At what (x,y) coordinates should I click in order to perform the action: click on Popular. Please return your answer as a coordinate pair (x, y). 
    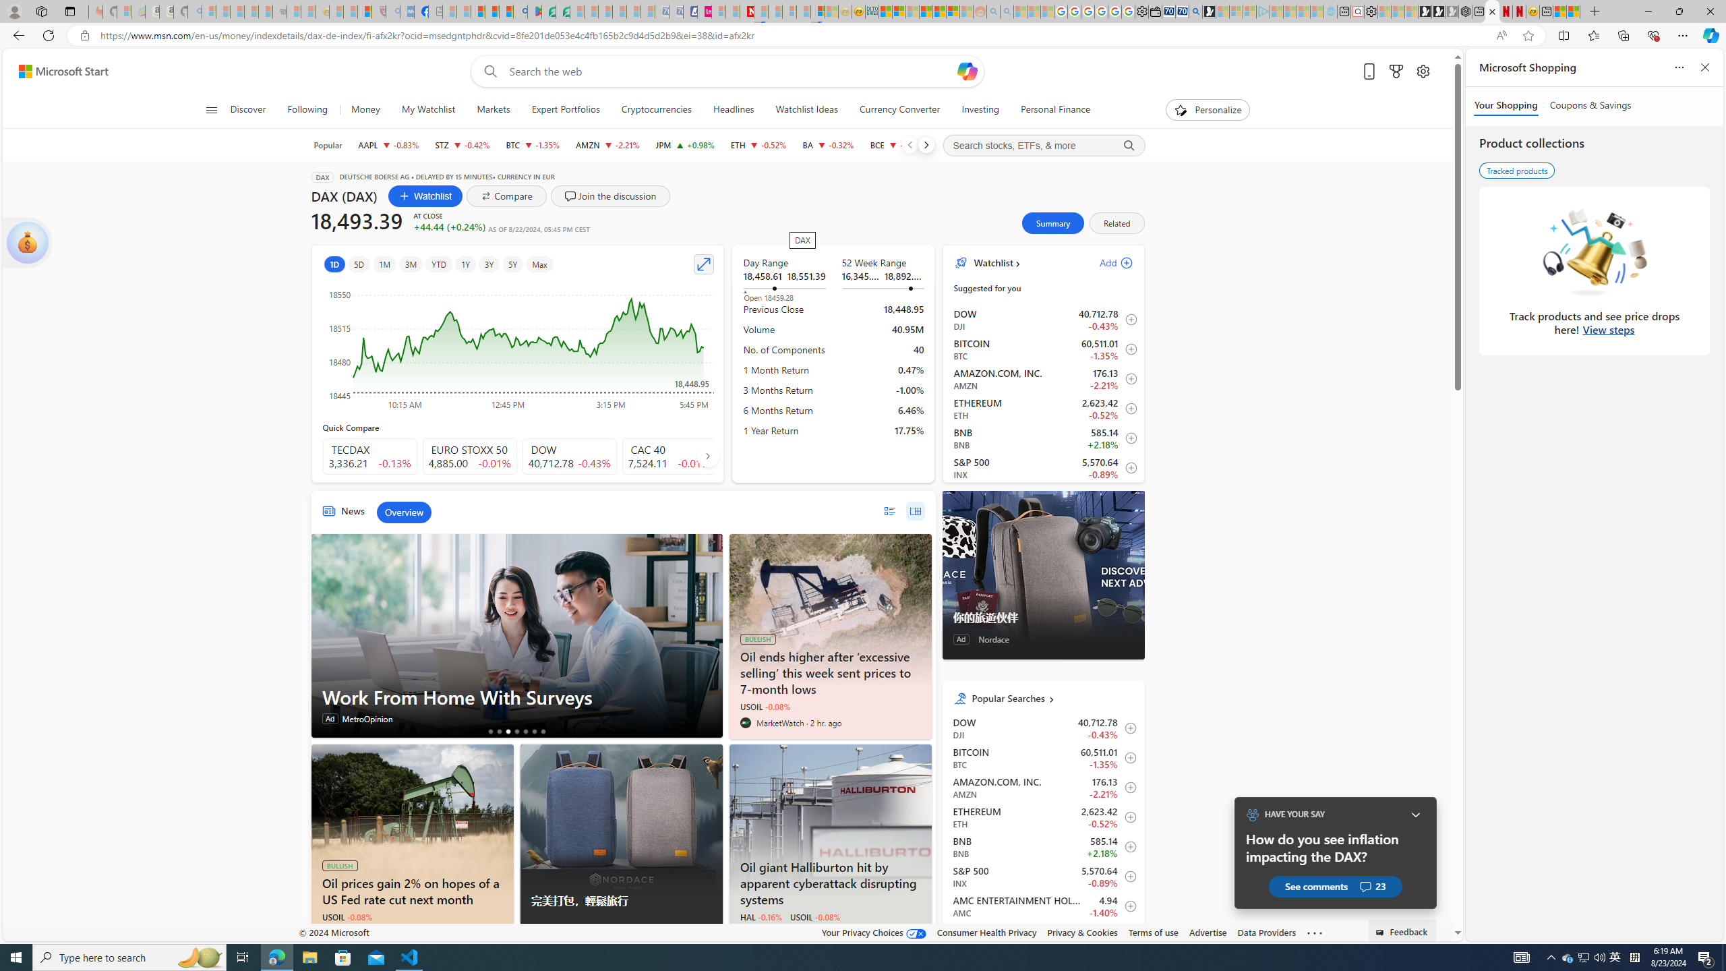
    Looking at the image, I should click on (328, 145).